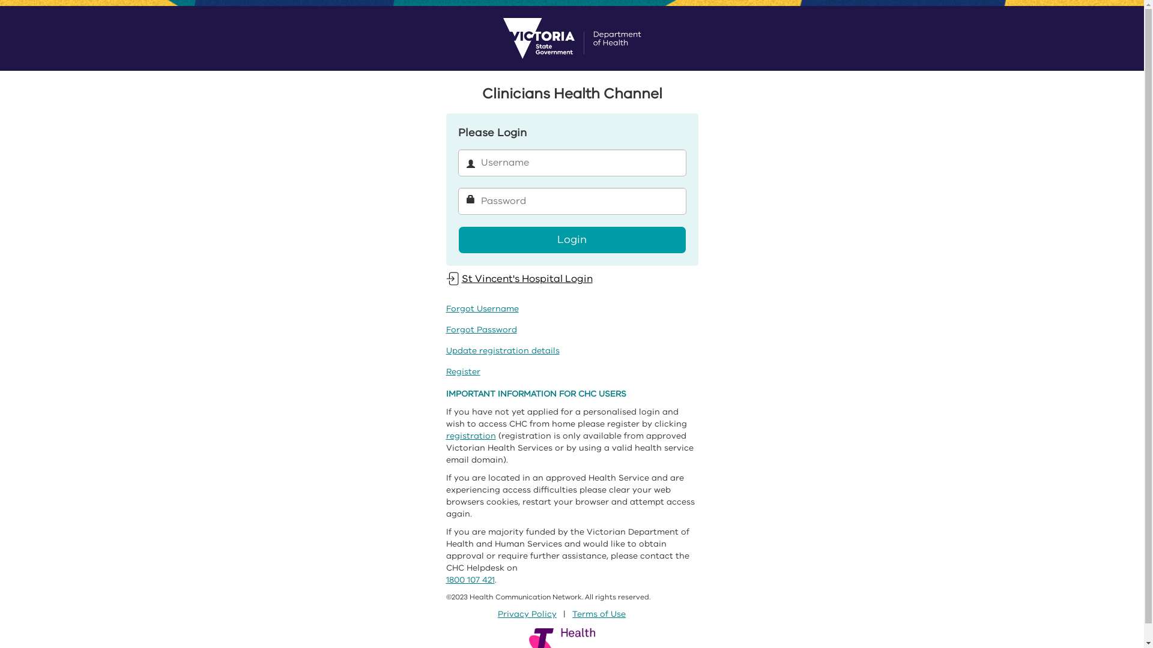  What do you see at coordinates (519, 278) in the screenshot?
I see `St Vincent's Hospital Login` at bounding box center [519, 278].